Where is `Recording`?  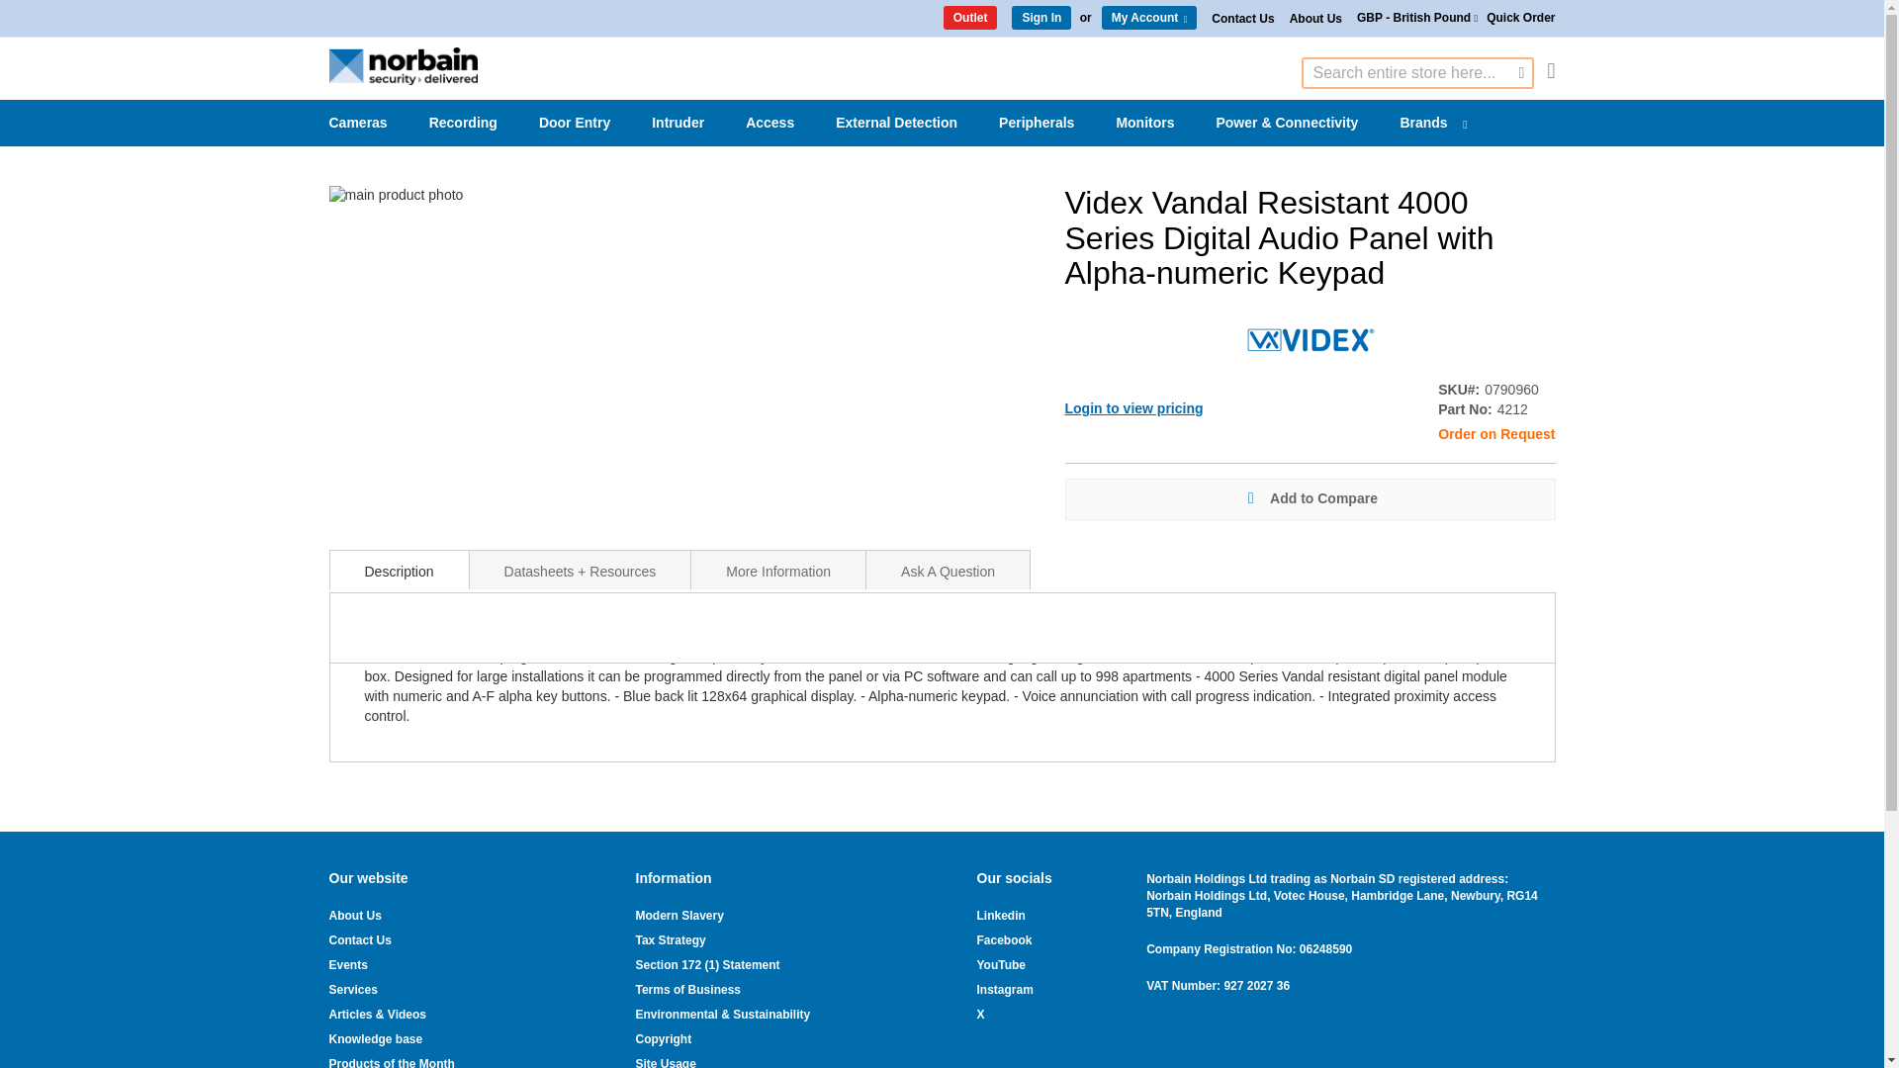
Recording is located at coordinates (467, 123).